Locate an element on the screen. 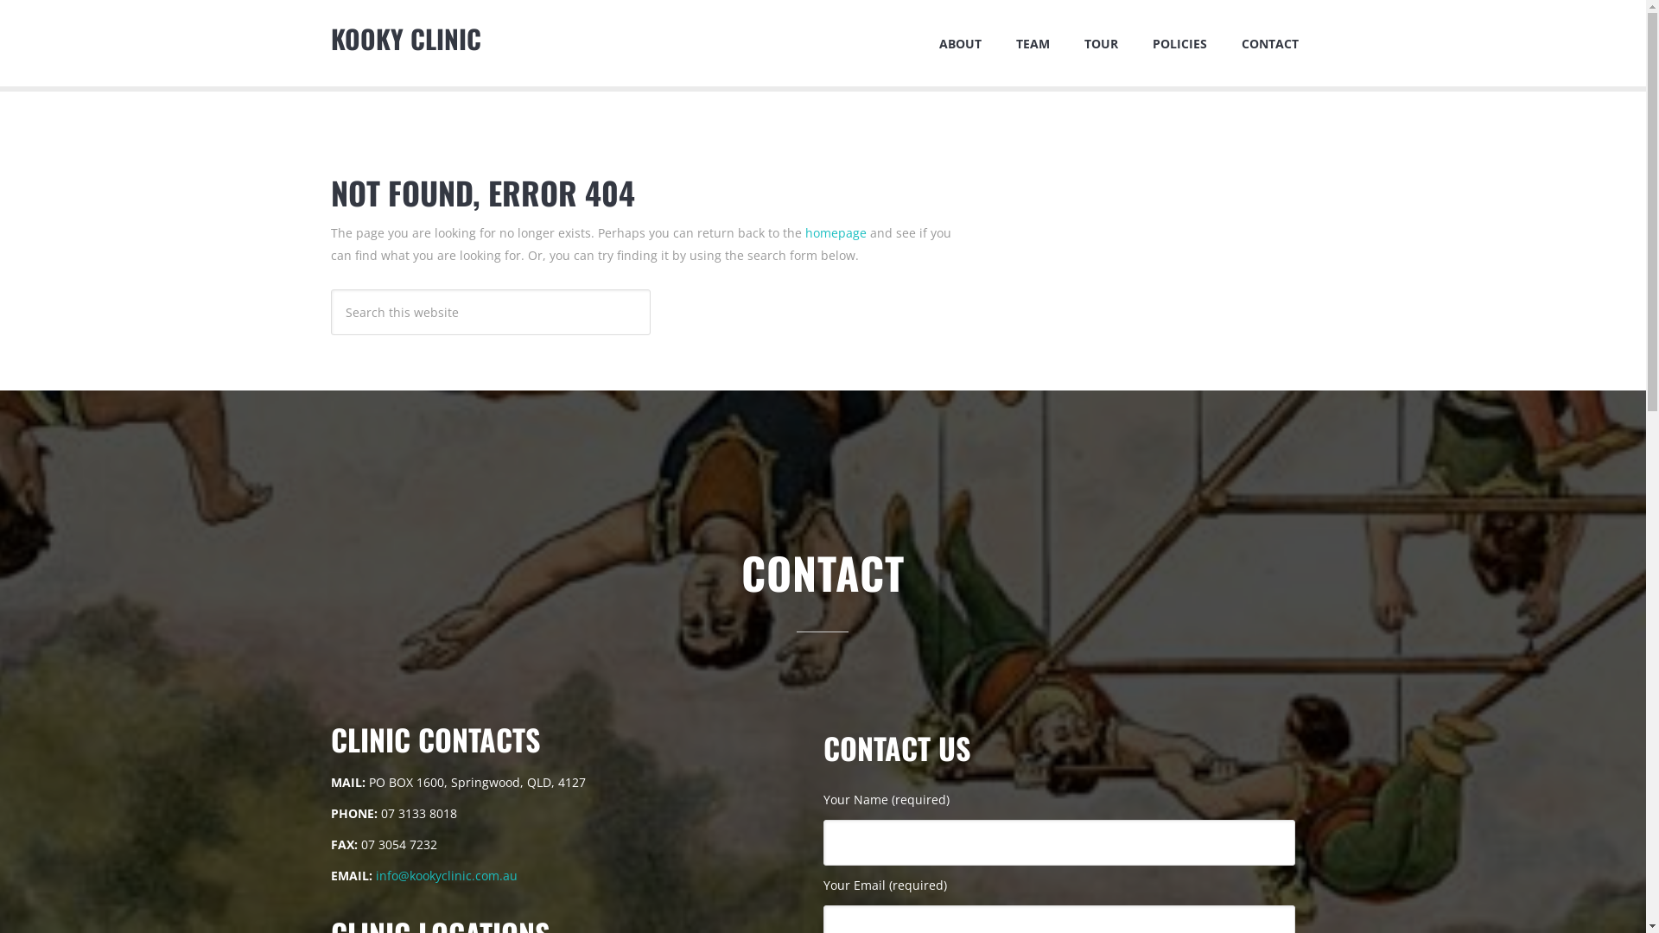  POLICIES is located at coordinates (1180, 43).